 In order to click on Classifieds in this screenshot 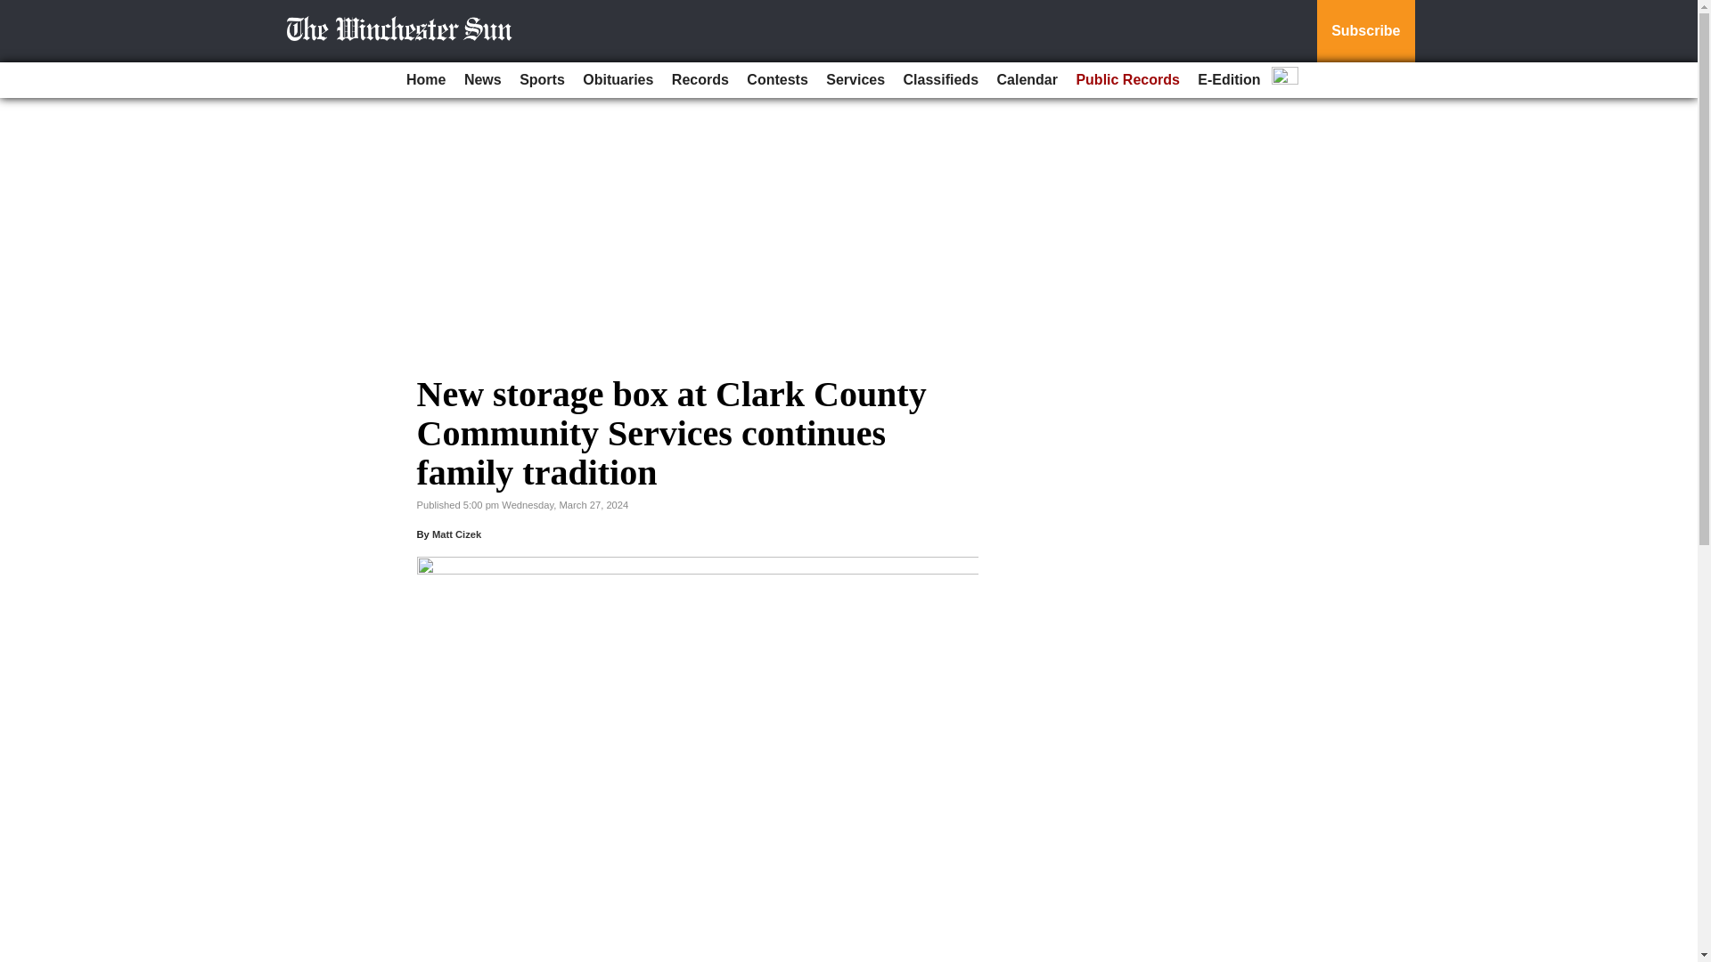, I will do `click(941, 80)`.